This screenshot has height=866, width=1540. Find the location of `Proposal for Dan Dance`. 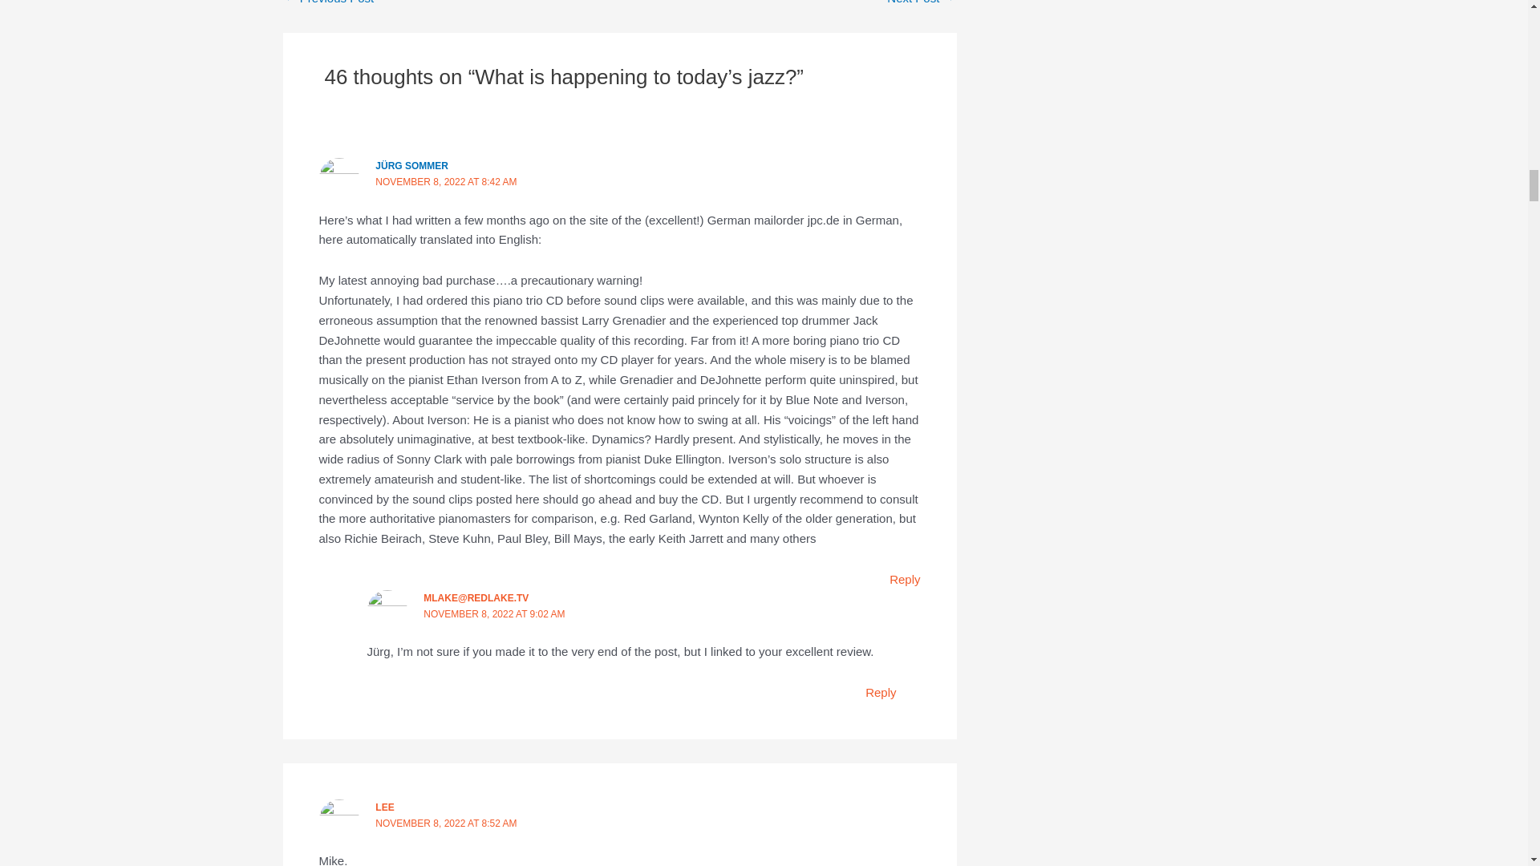

Proposal for Dan Dance is located at coordinates (921, 2).